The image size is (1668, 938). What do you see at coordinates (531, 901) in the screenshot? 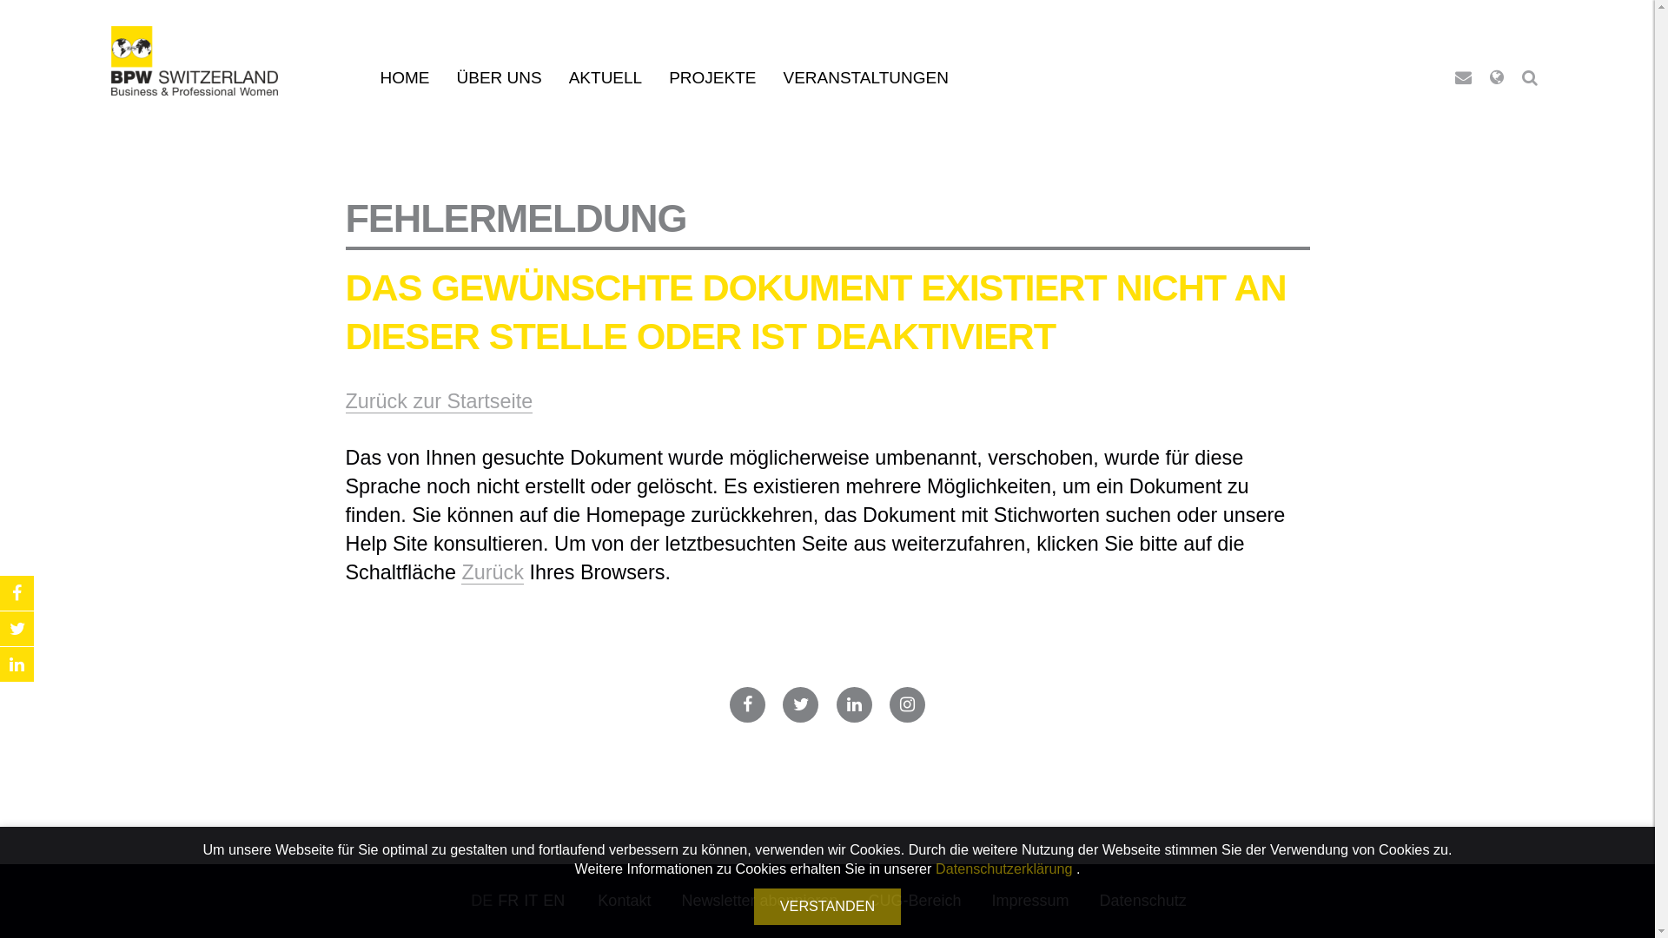
I see `IT` at bounding box center [531, 901].